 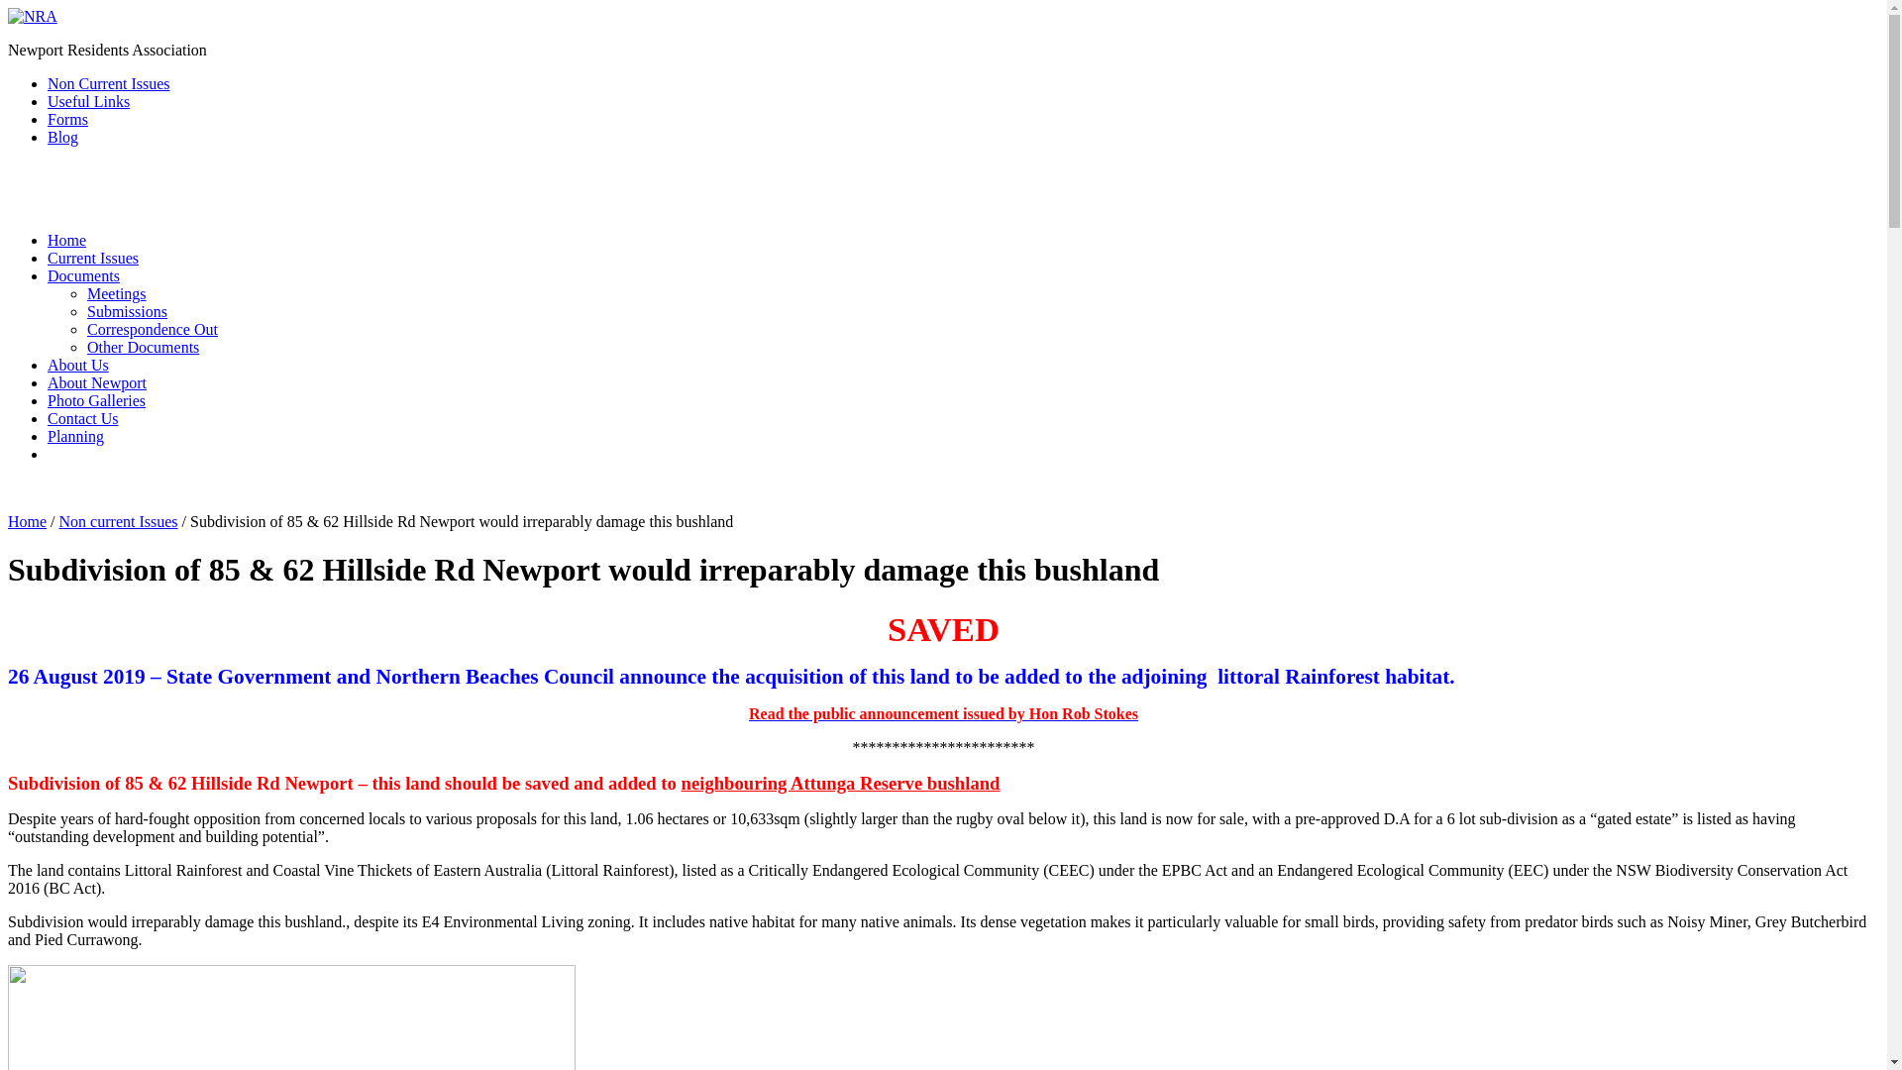 What do you see at coordinates (28, 521) in the screenshot?
I see `Home` at bounding box center [28, 521].